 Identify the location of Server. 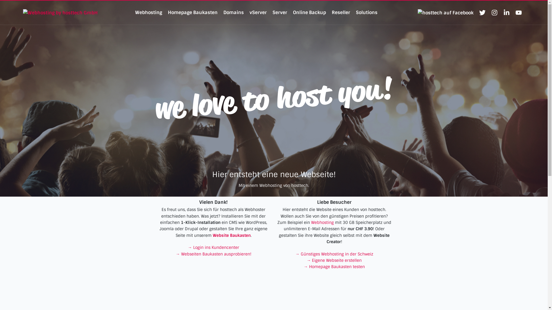
(280, 13).